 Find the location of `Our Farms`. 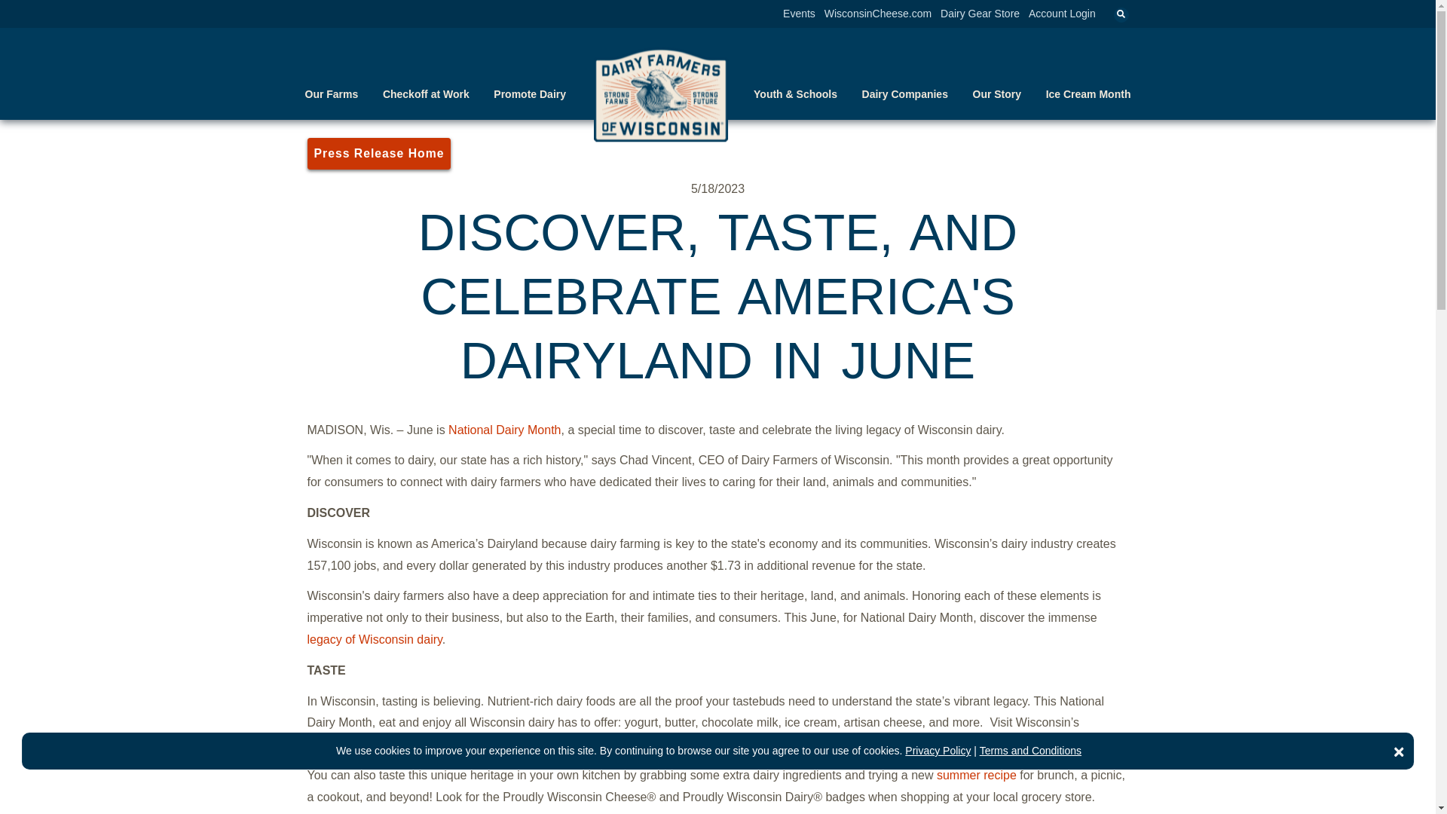

Our Farms is located at coordinates (330, 93).